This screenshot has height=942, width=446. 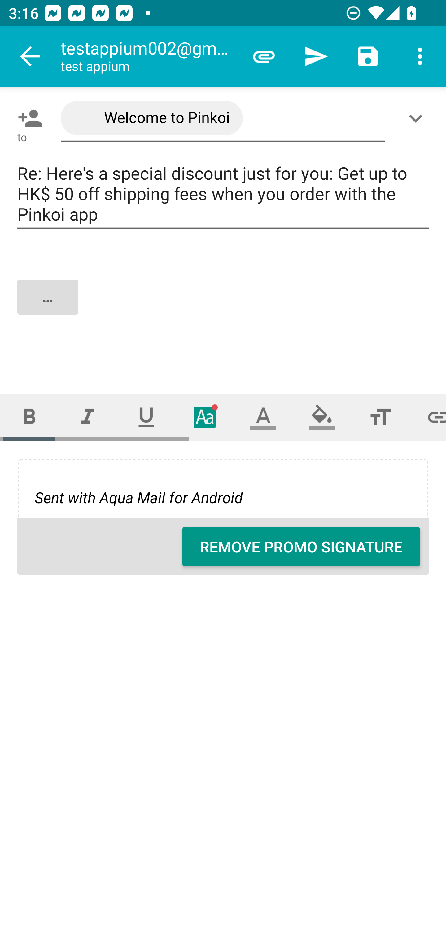 I want to click on Italic, so click(x=87, y=417).